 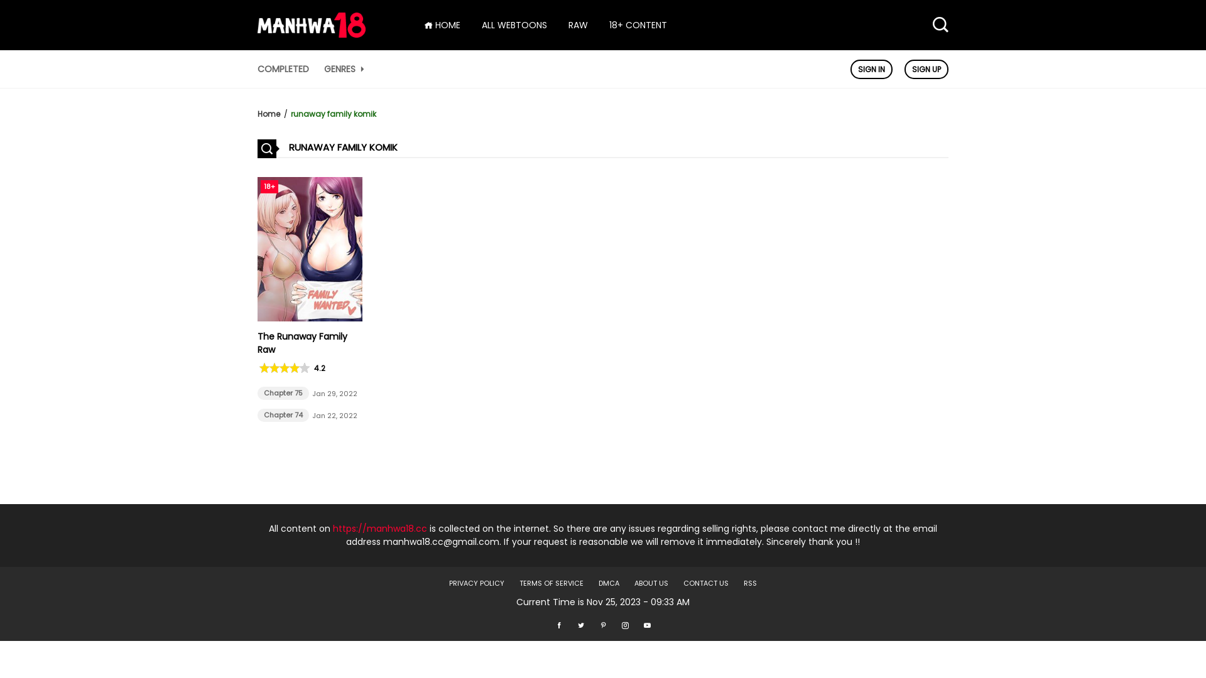 What do you see at coordinates (283, 416) in the screenshot?
I see `Chapter 74` at bounding box center [283, 416].